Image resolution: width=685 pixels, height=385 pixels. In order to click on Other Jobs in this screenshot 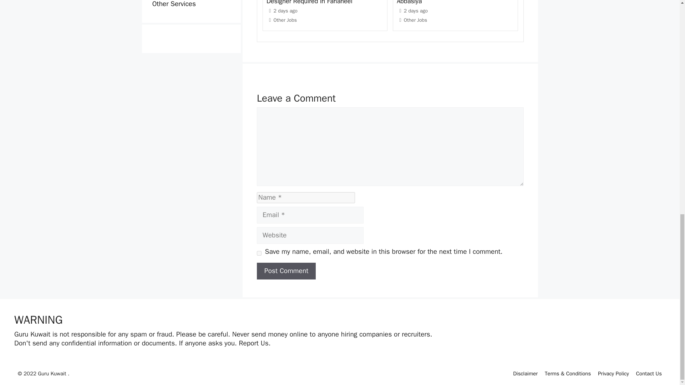, I will do `click(285, 20)`.